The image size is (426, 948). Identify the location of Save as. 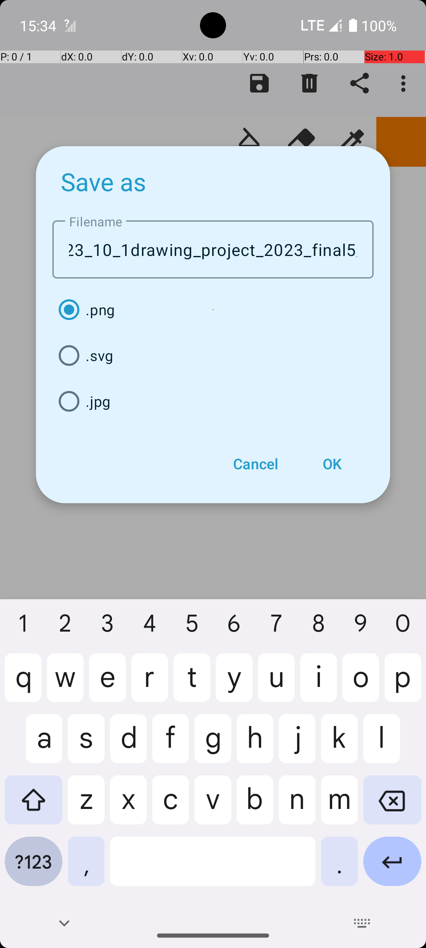
(104, 181).